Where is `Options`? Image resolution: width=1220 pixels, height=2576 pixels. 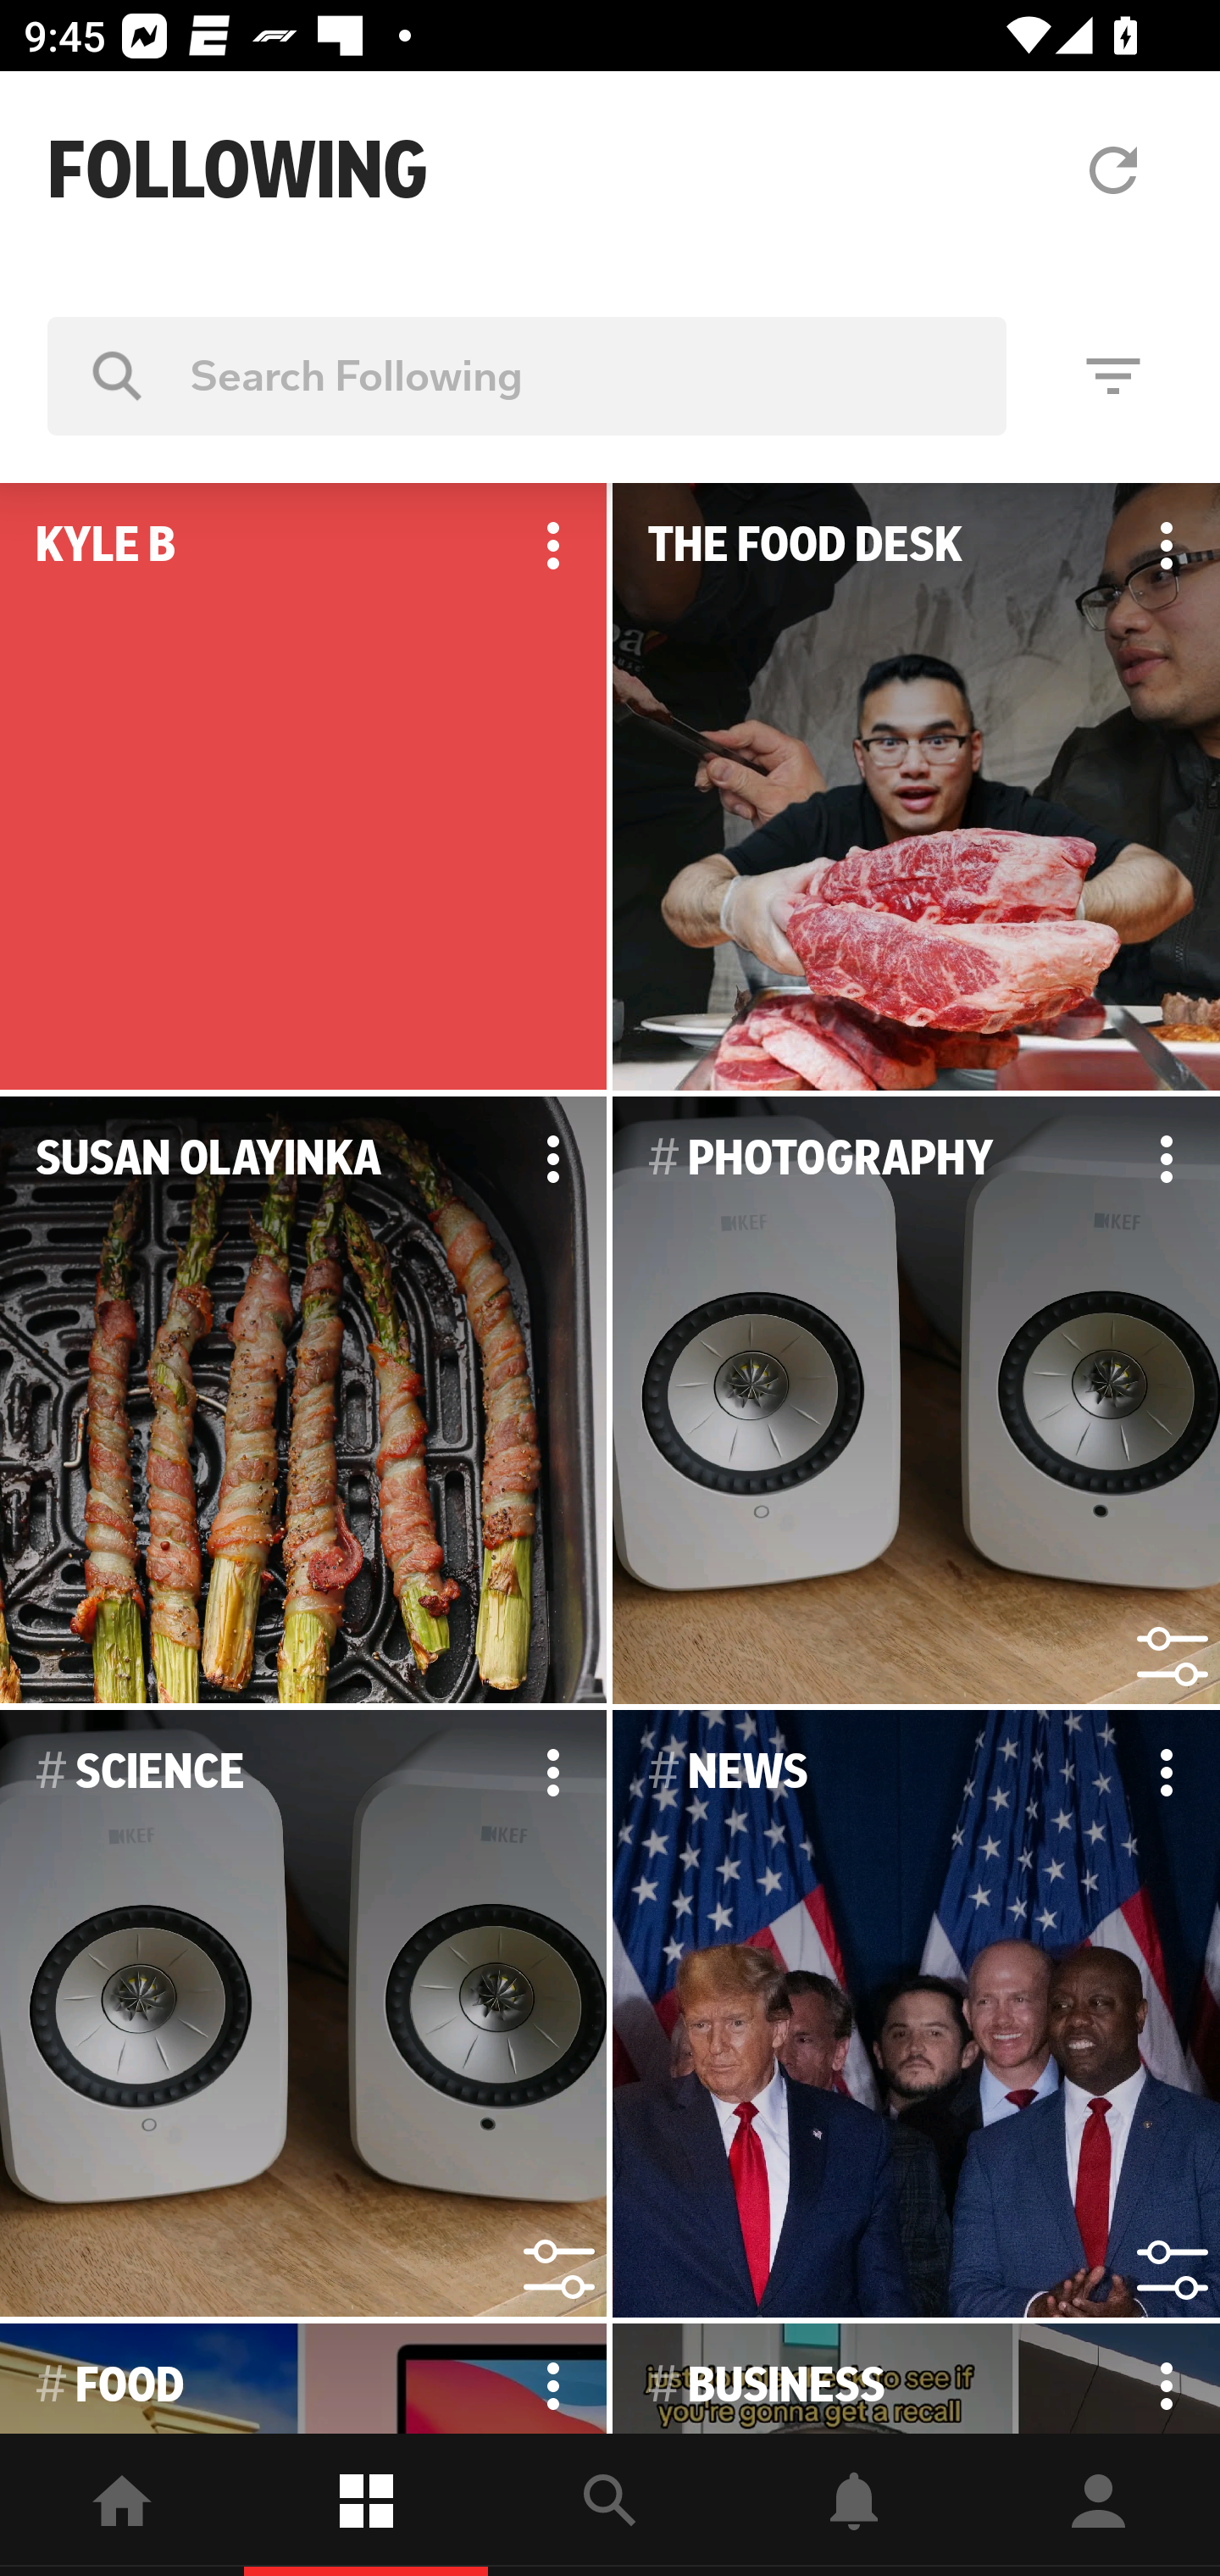
Options is located at coordinates (1166, 1159).